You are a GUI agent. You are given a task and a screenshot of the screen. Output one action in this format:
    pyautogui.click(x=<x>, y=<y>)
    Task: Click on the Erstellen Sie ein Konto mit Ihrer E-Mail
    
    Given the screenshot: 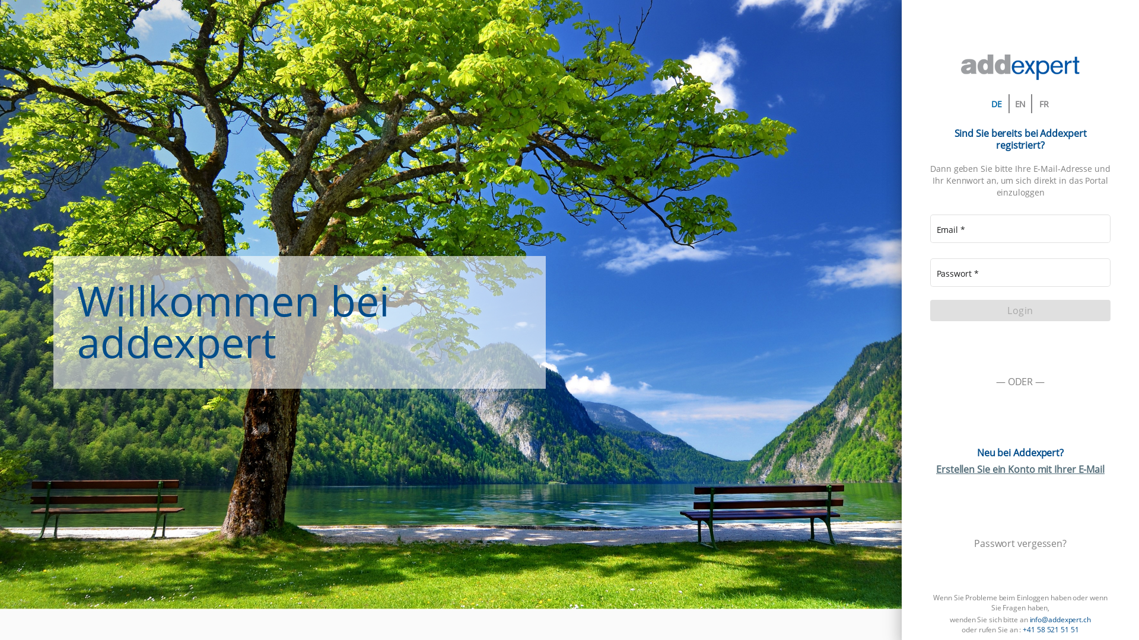 What is the action you would take?
    pyautogui.click(x=1020, y=469)
    